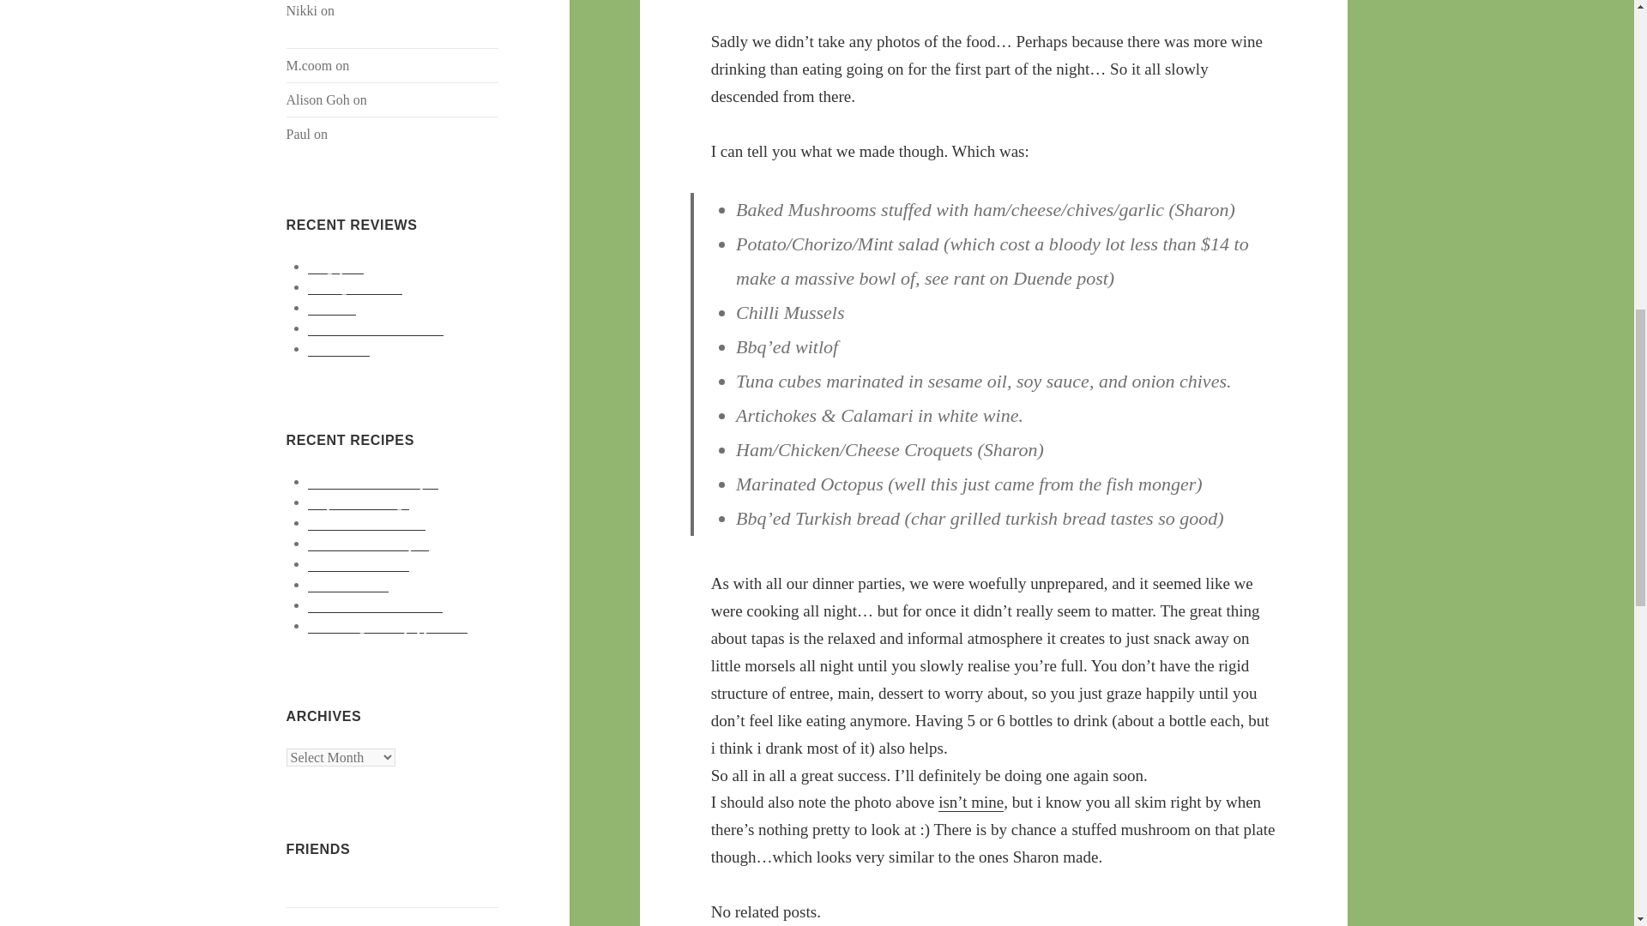 The height and width of the screenshot is (926, 1647). I want to click on Sole Meuniere, so click(348, 585).